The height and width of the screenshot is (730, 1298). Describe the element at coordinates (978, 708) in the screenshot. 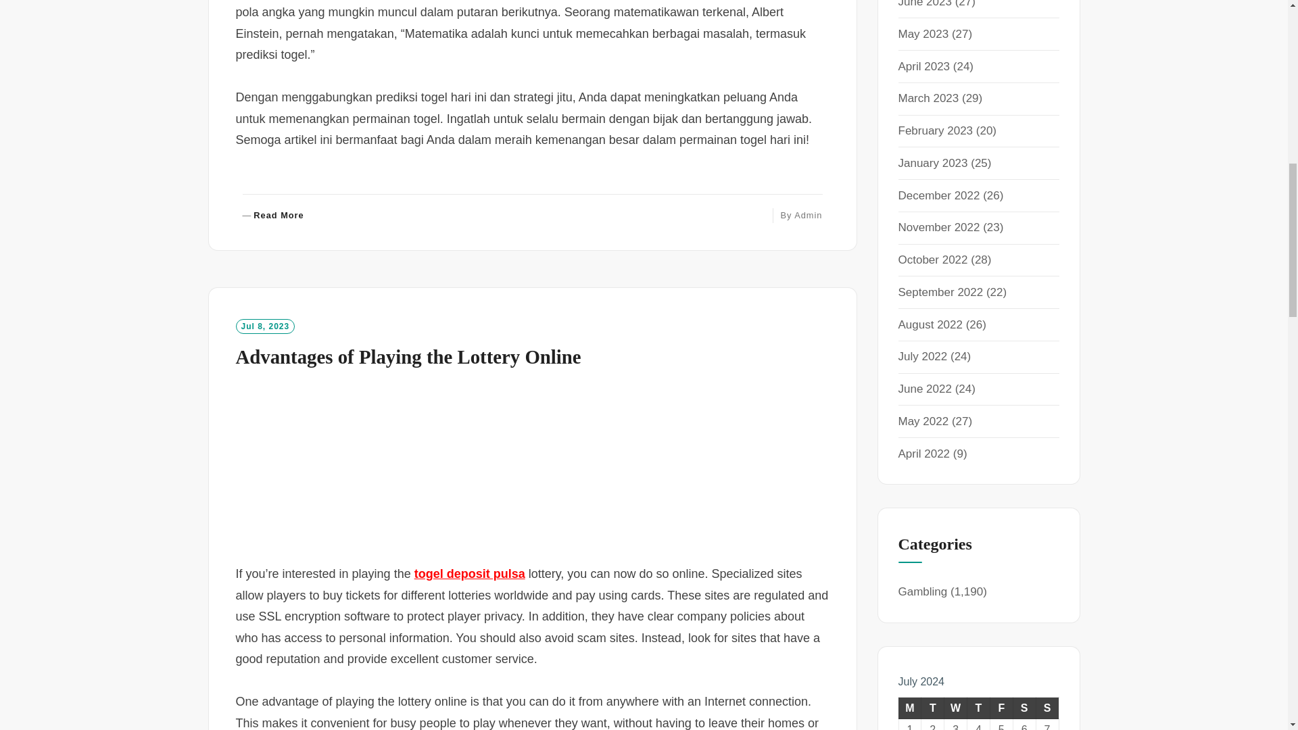

I see `Thursday` at that location.